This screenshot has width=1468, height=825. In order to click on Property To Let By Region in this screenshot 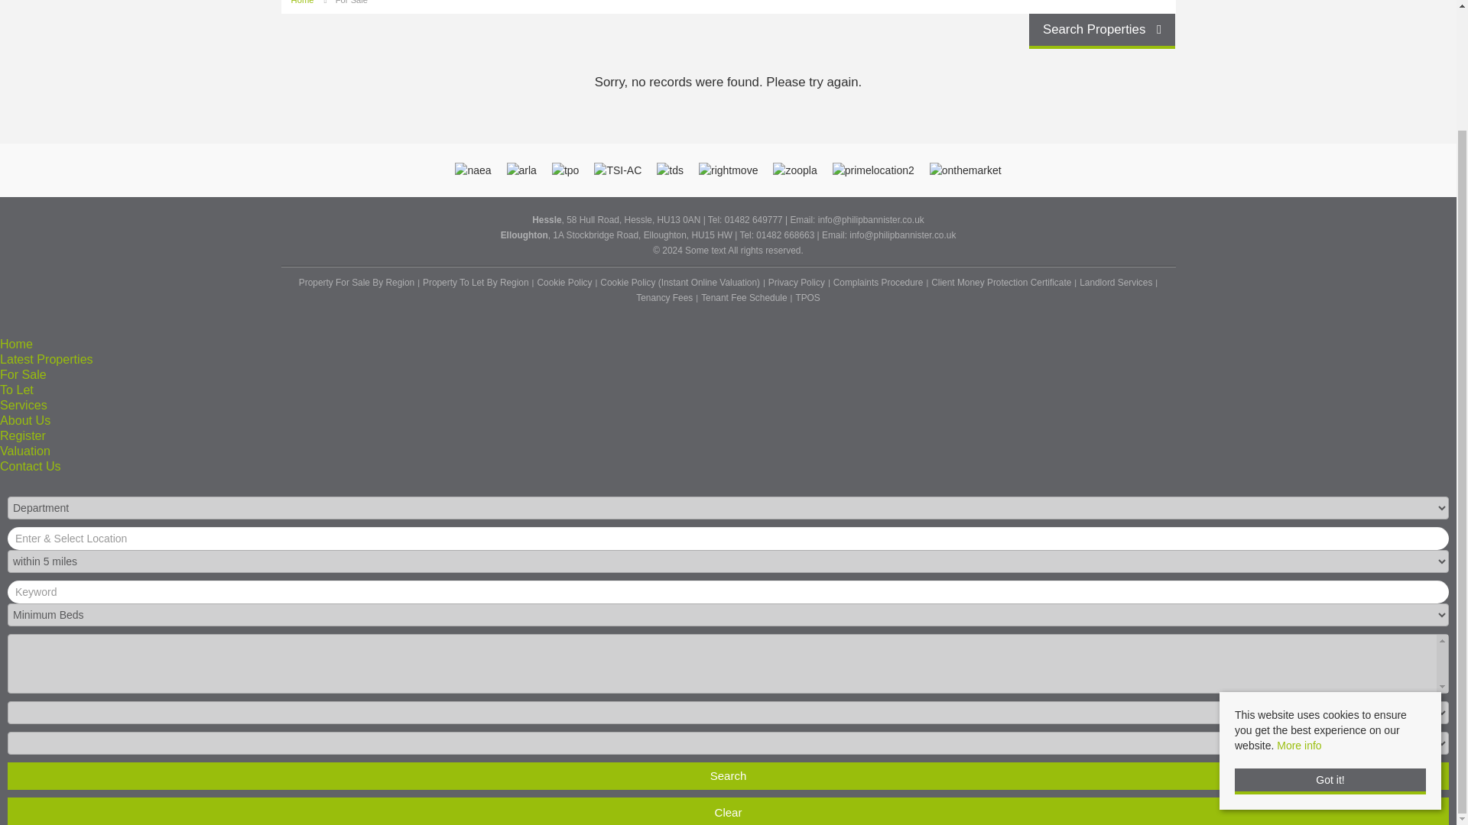, I will do `click(476, 283)`.